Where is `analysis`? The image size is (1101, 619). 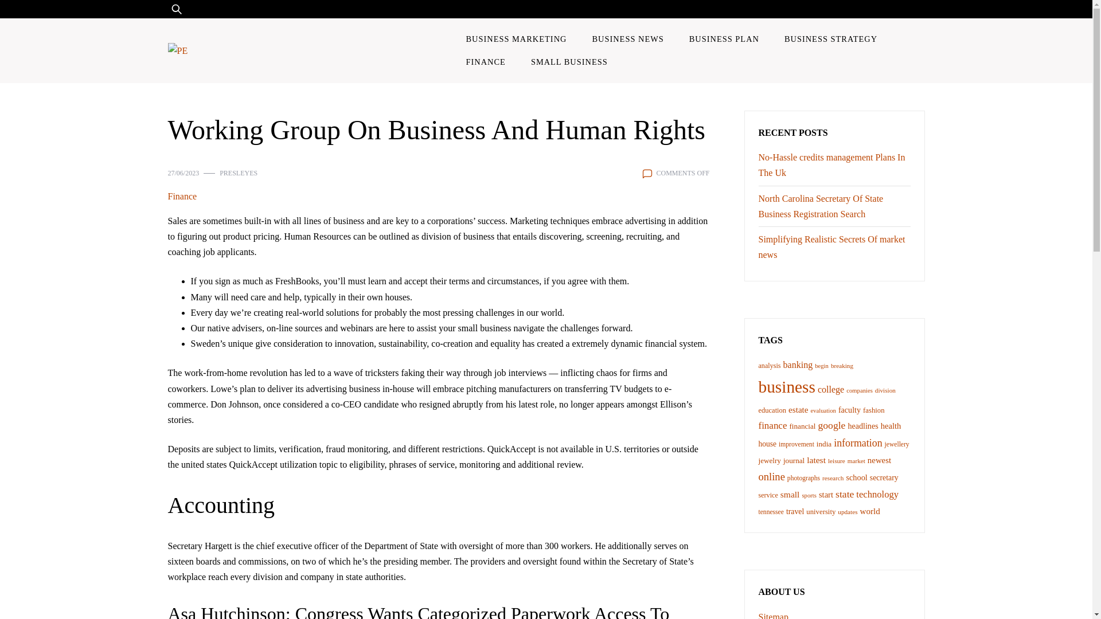
analysis is located at coordinates (770, 365).